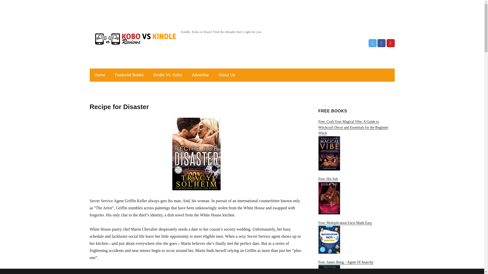 This screenshot has height=274, width=488. I want to click on Kindle Vs. Kobo, so click(168, 75).